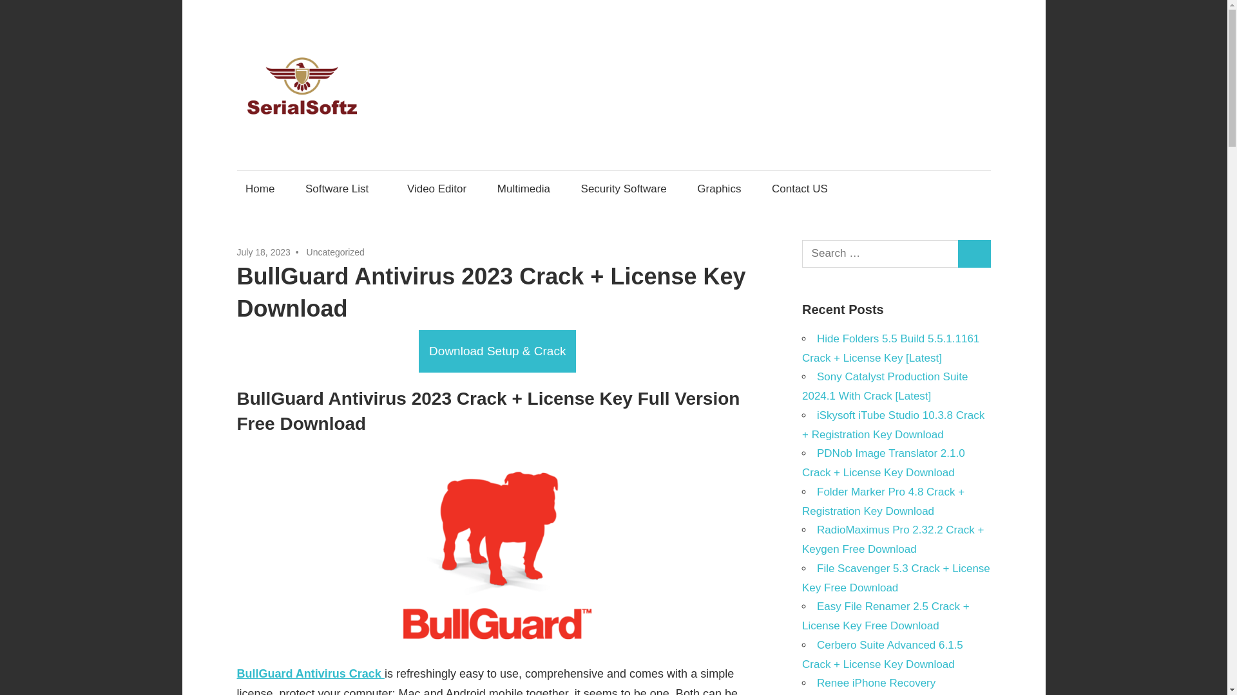 The width and height of the screenshot is (1237, 695). Describe the element at coordinates (437, 188) in the screenshot. I see `Video Editor` at that location.